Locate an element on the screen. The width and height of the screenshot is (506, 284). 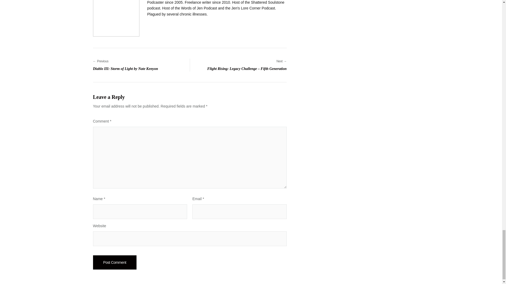
Post Comment is located at coordinates (136, 65).